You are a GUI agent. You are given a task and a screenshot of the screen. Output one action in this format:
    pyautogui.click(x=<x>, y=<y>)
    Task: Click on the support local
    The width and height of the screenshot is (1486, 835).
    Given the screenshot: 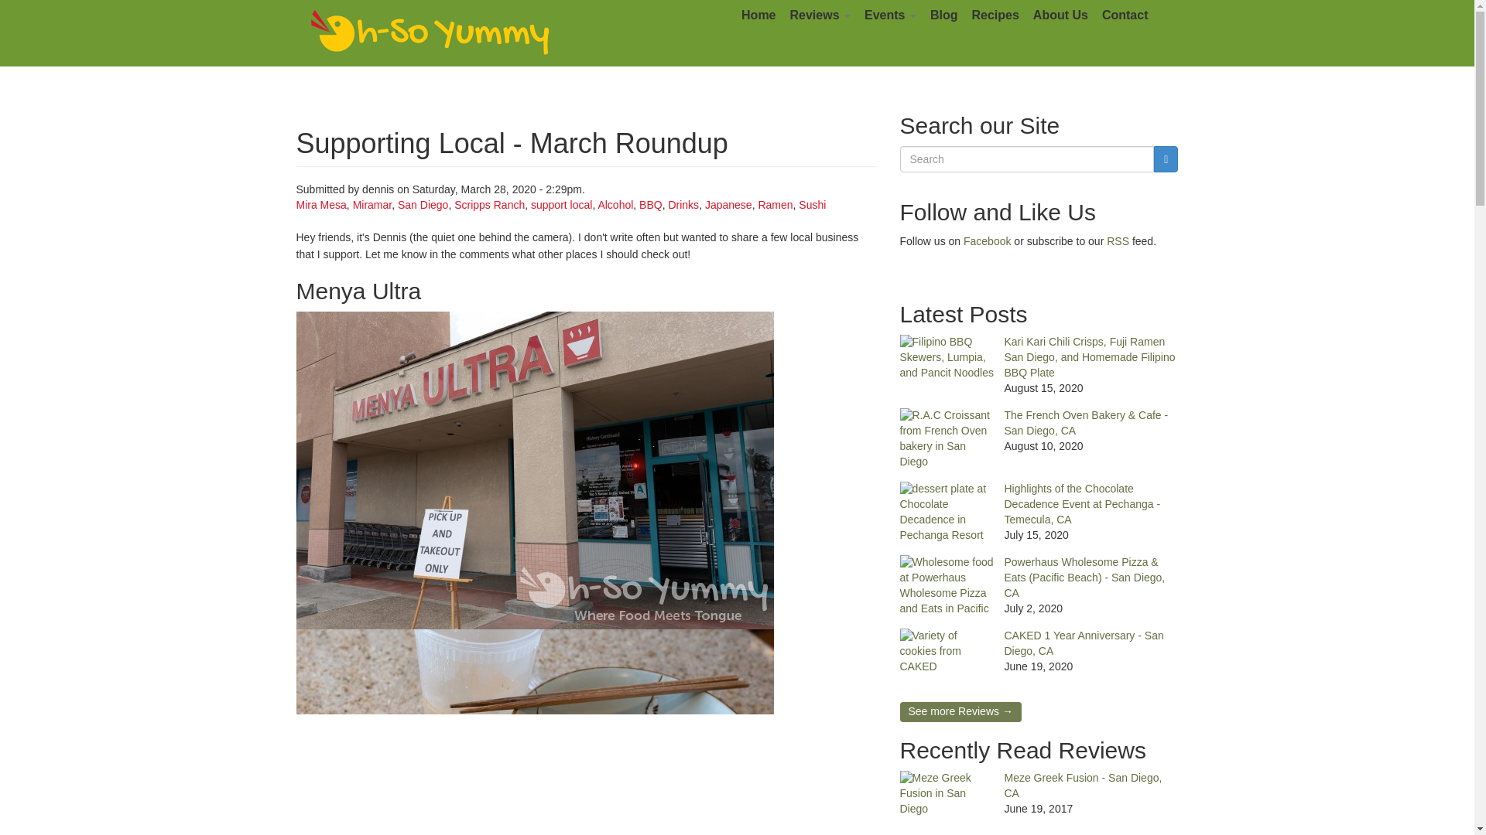 What is the action you would take?
    pyautogui.click(x=560, y=205)
    